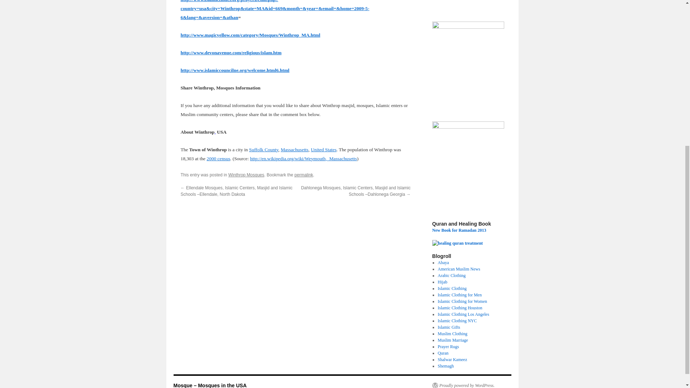 This screenshot has height=388, width=690. What do you see at coordinates (459, 295) in the screenshot?
I see `Islamic Clothing for Men` at bounding box center [459, 295].